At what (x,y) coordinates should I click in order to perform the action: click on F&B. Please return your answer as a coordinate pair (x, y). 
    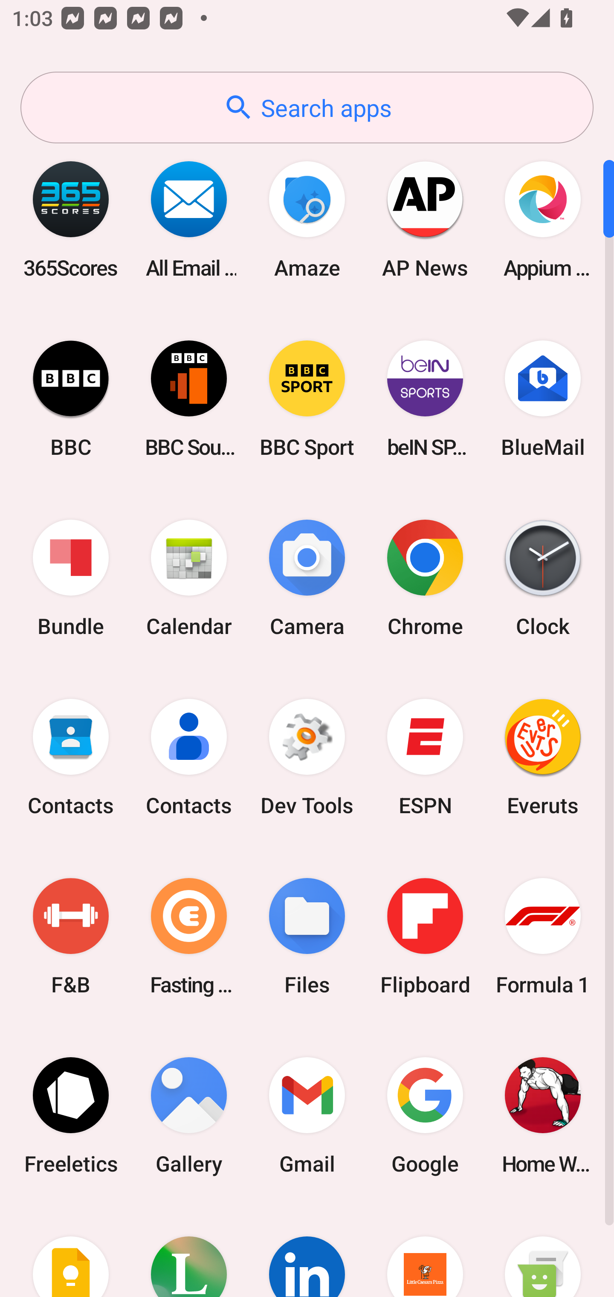
    Looking at the image, I should click on (71, 936).